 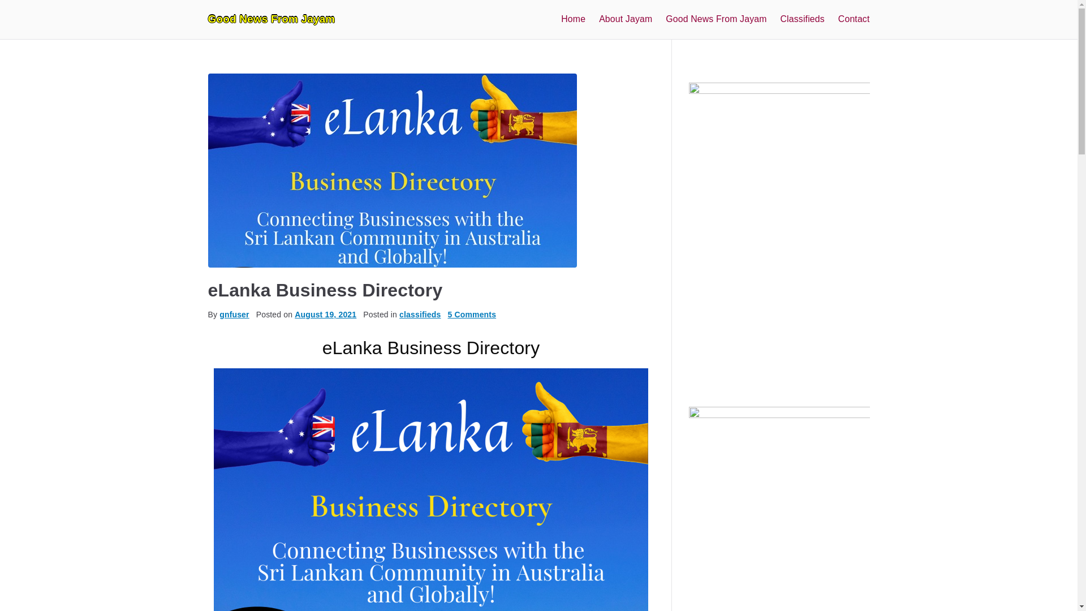 What do you see at coordinates (271, 19) in the screenshot?
I see `Good News From Jayam` at bounding box center [271, 19].